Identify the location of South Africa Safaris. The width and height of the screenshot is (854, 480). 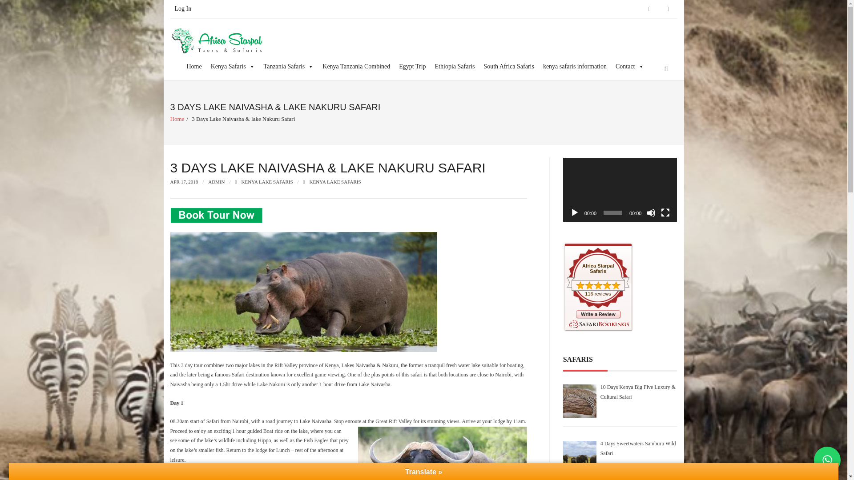
(509, 66).